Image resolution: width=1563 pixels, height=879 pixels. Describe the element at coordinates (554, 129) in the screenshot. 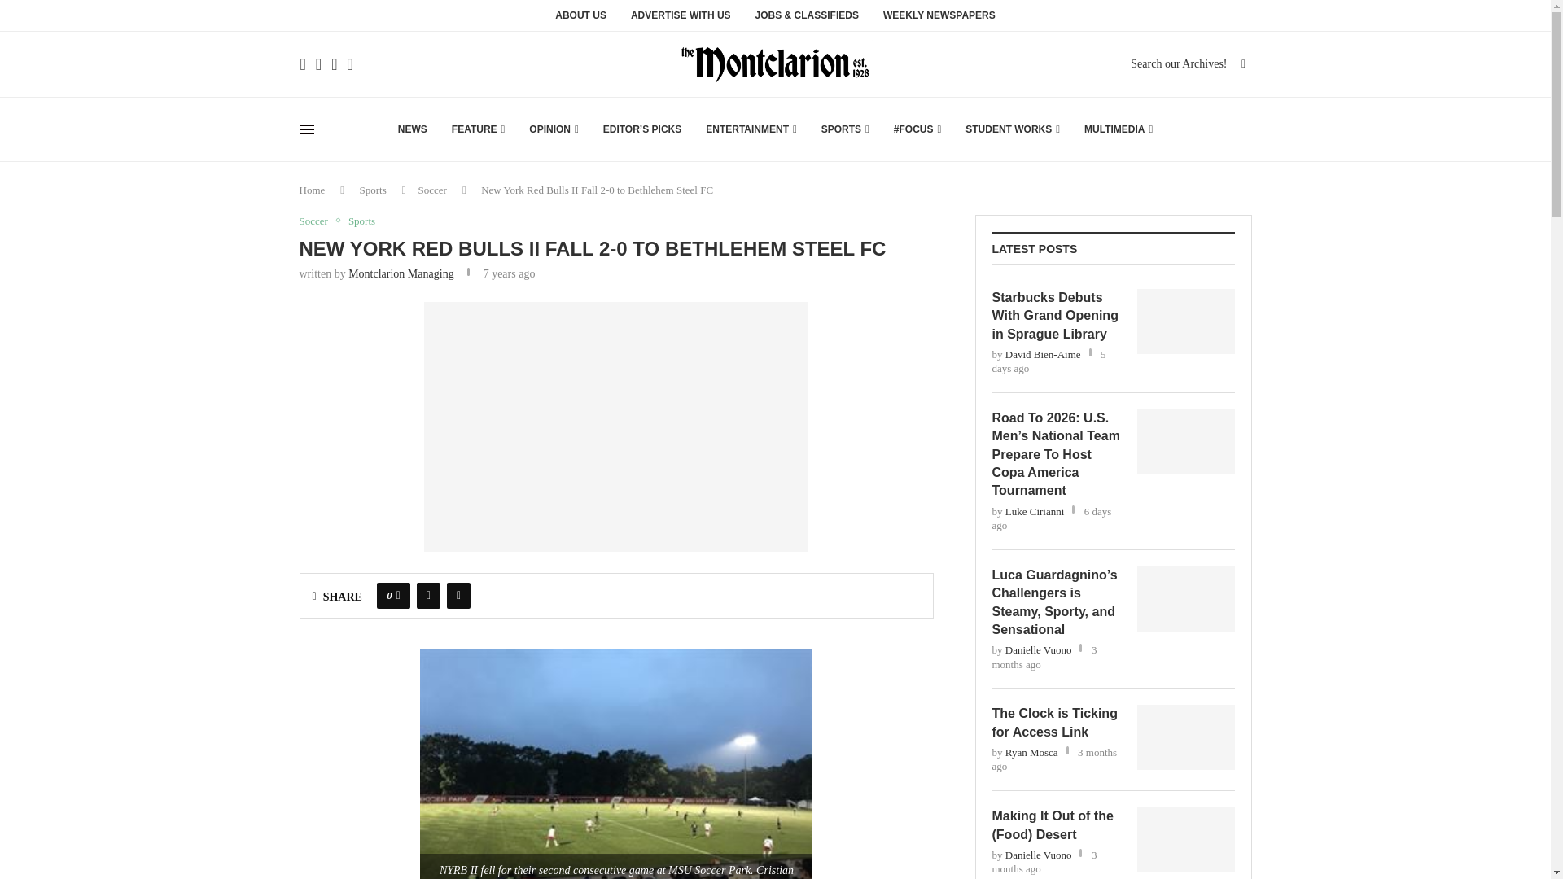

I see `OPINION` at that location.